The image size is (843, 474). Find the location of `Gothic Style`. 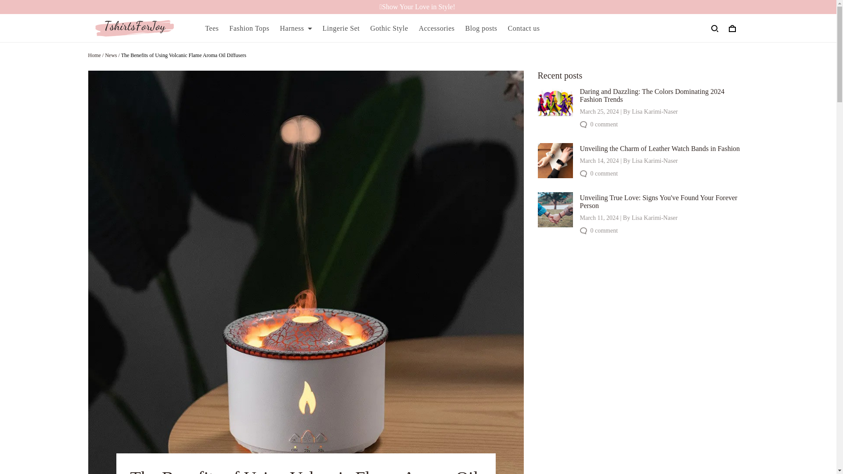

Gothic Style is located at coordinates (389, 28).